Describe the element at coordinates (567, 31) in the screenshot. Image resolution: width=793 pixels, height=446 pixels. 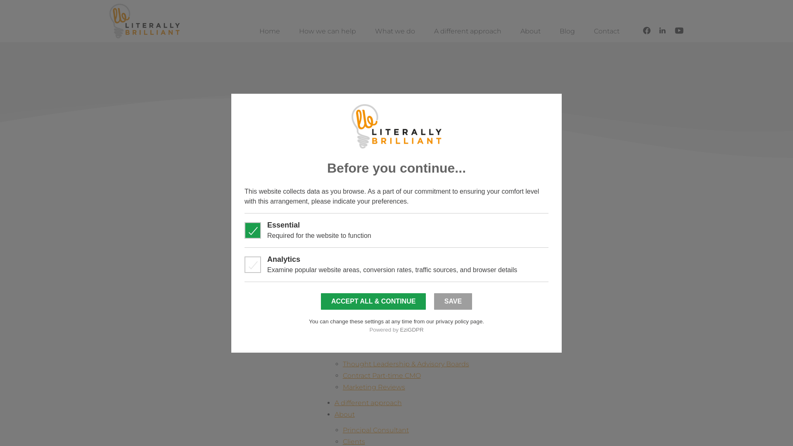
I see `Blog` at that location.